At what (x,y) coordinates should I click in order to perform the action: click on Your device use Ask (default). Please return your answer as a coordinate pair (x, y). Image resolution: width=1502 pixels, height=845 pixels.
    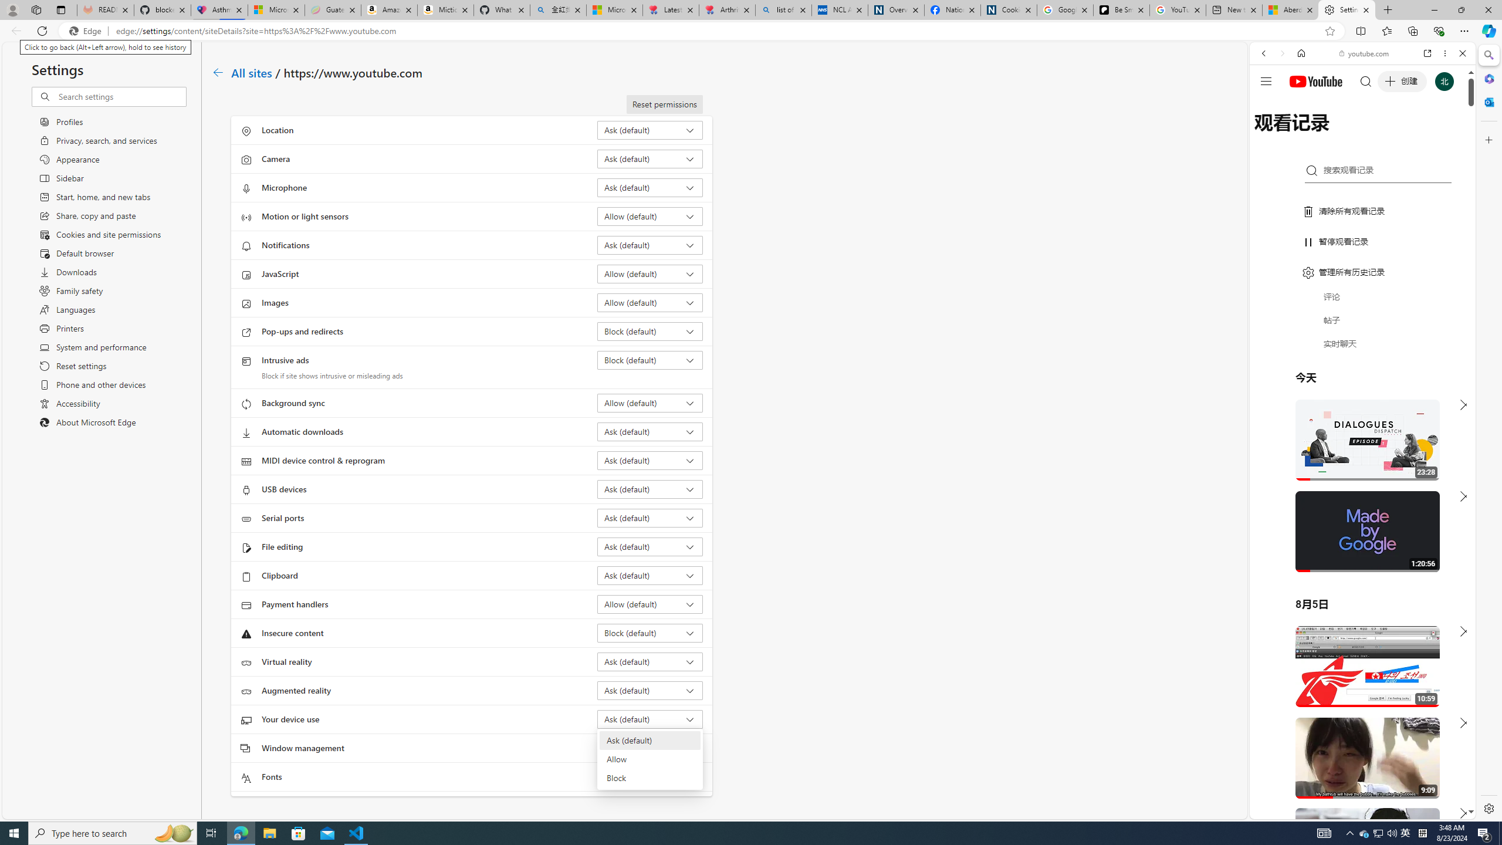
    Looking at the image, I should click on (650, 719).